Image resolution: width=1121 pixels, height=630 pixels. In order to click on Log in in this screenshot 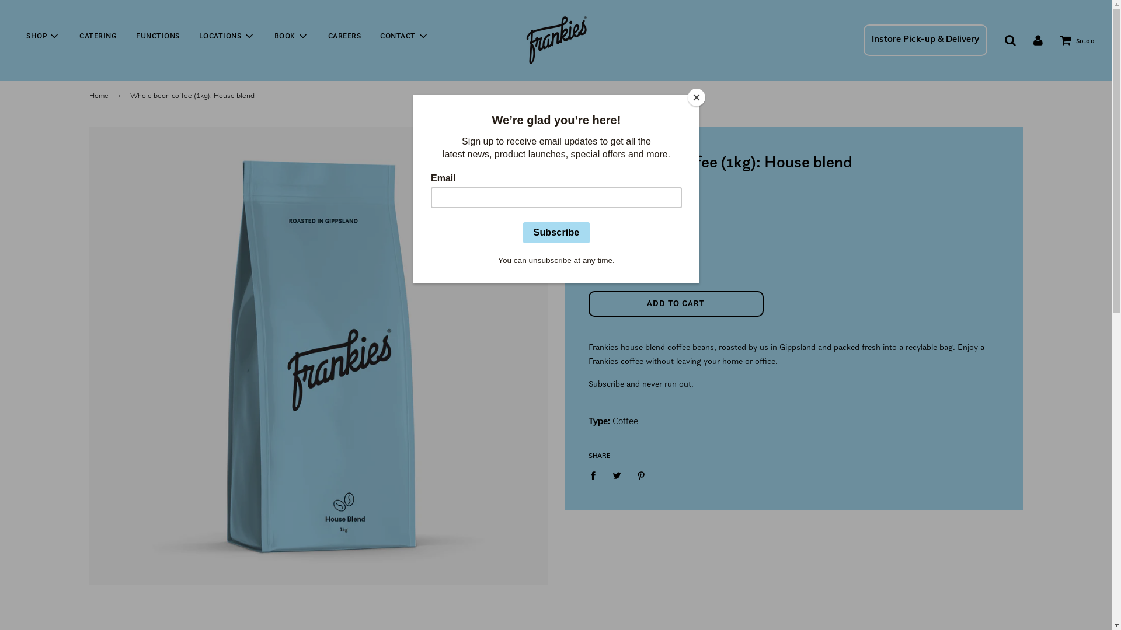, I will do `click(1038, 40)`.